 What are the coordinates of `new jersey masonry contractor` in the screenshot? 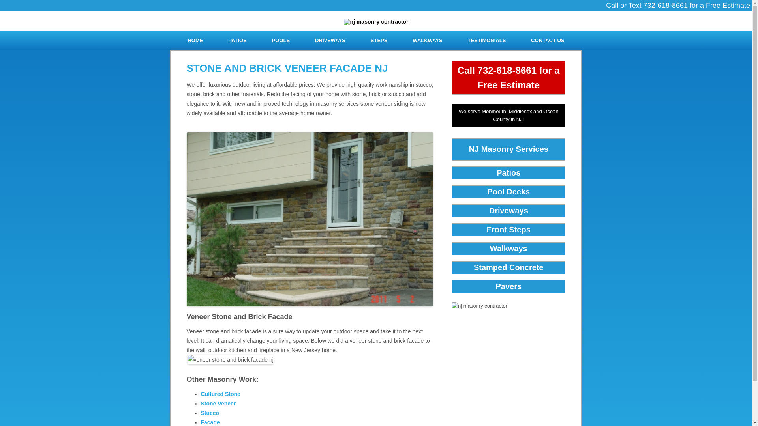 It's located at (376, 22).